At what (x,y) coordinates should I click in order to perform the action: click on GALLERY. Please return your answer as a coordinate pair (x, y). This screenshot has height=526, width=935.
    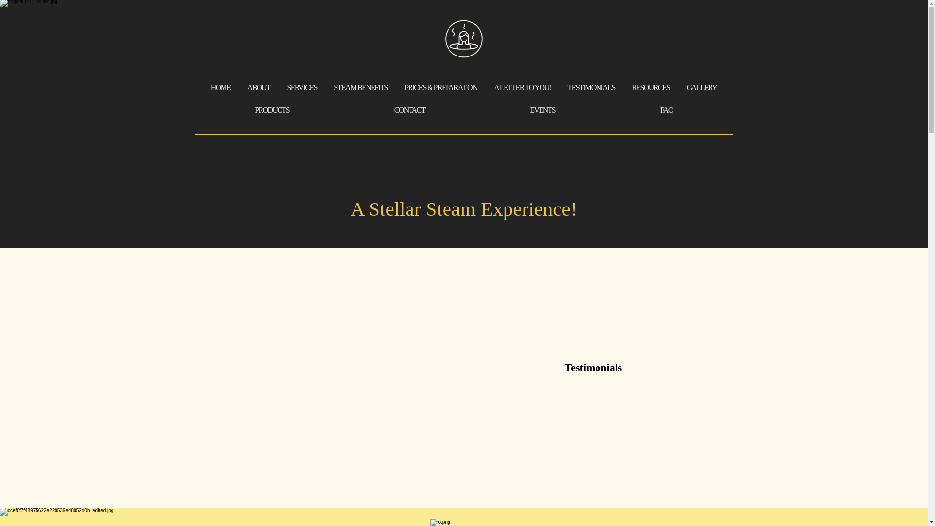
    Looking at the image, I should click on (701, 87).